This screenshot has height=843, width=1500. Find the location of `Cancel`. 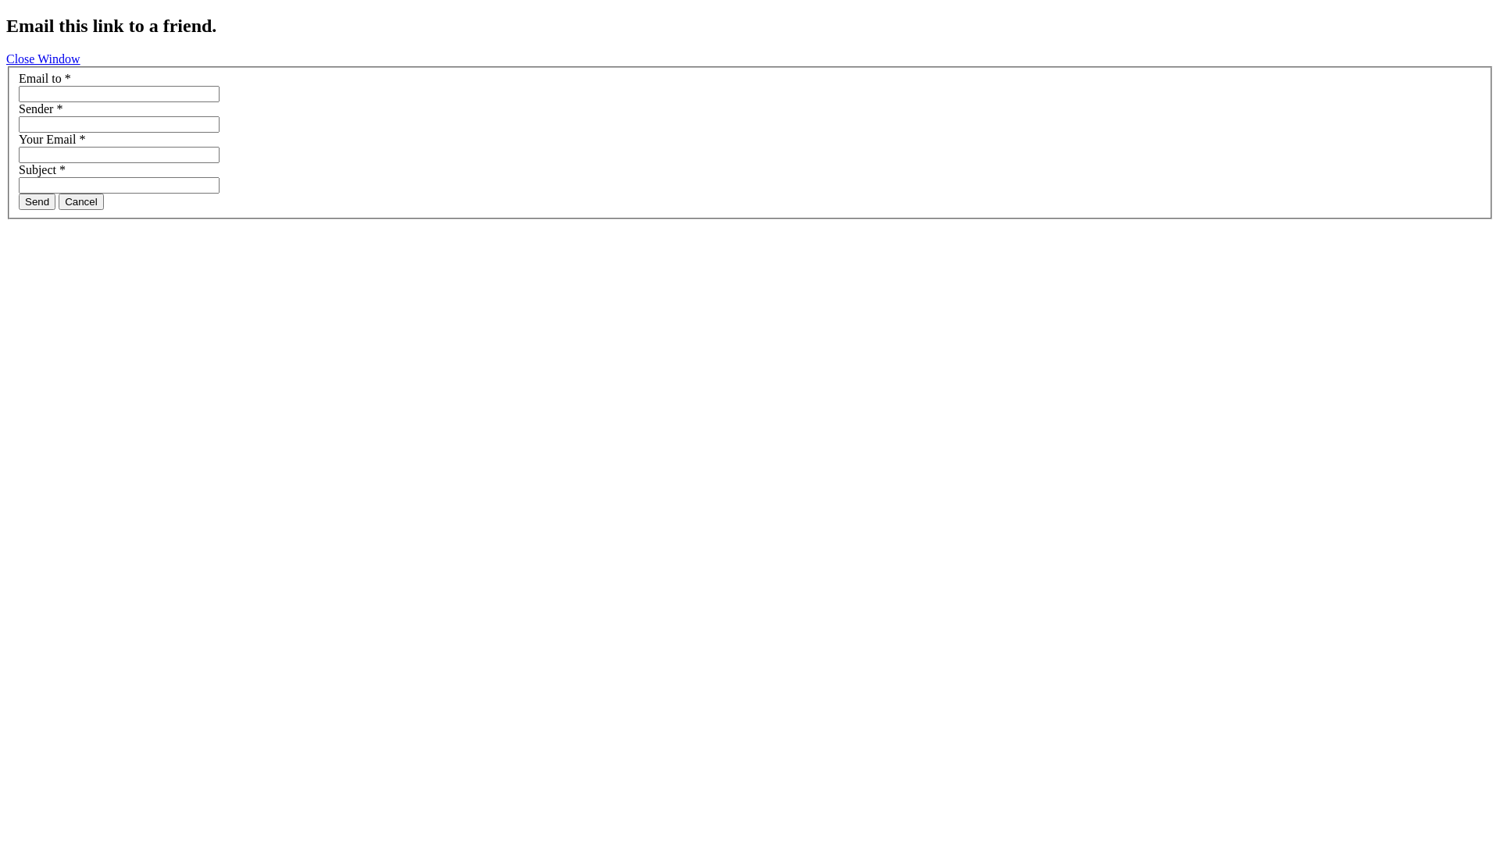

Cancel is located at coordinates (81, 201).